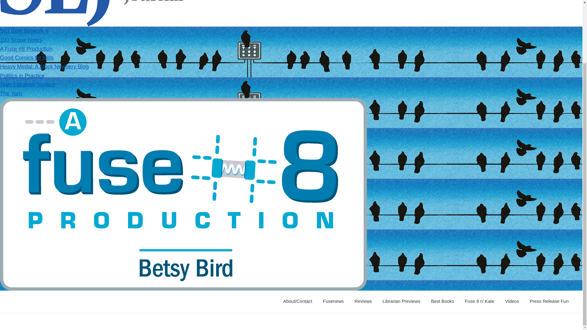 Image resolution: width=587 pixels, height=330 pixels. Describe the element at coordinates (28, 84) in the screenshot. I see `Teen Librarian Toolbox` at that location.